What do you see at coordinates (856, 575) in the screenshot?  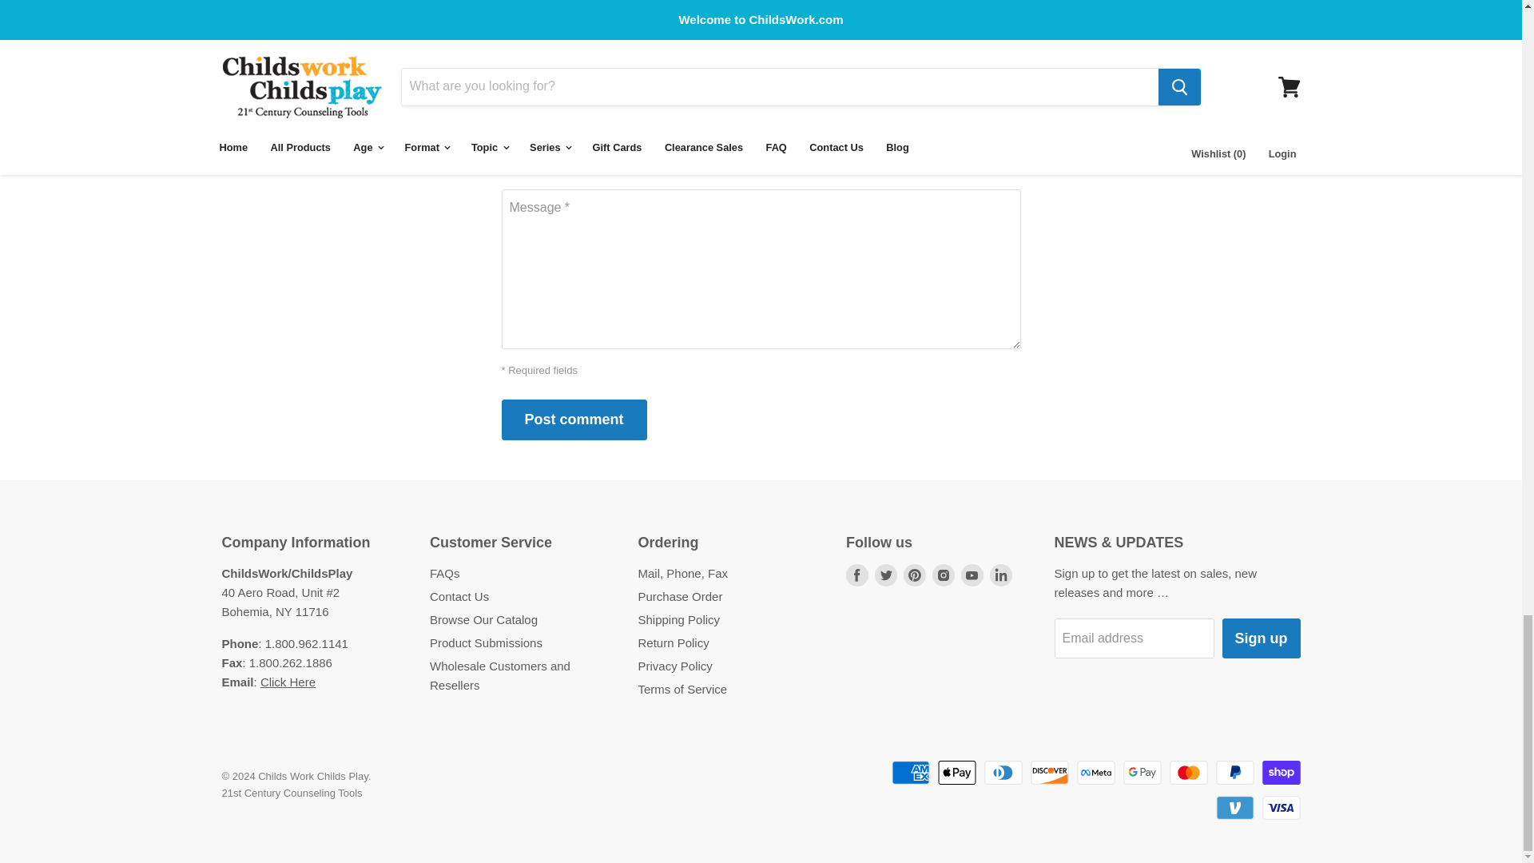 I see `Facebook` at bounding box center [856, 575].